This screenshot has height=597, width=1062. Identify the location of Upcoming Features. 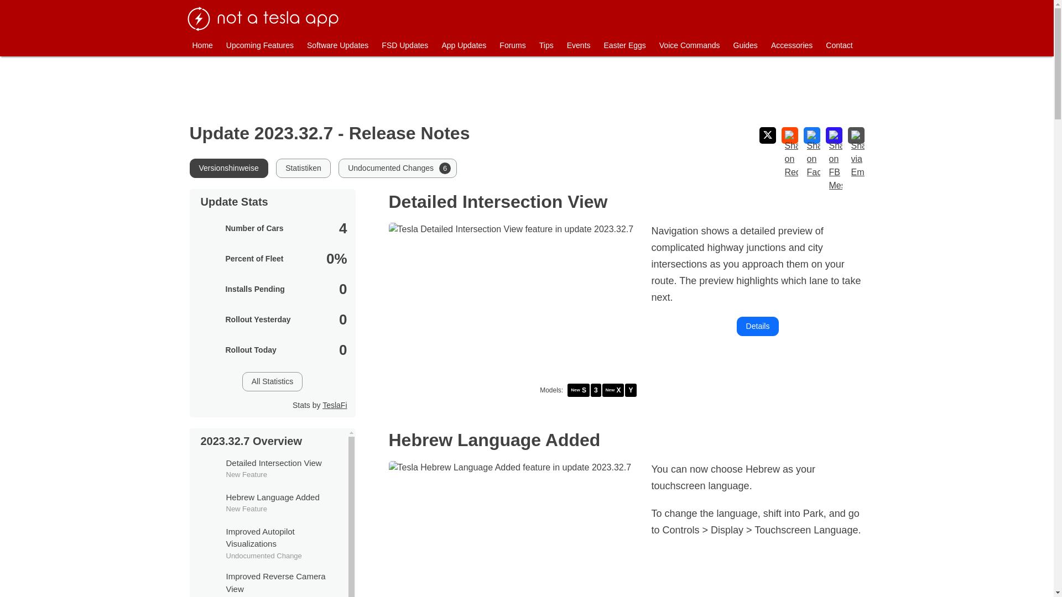
(404, 45).